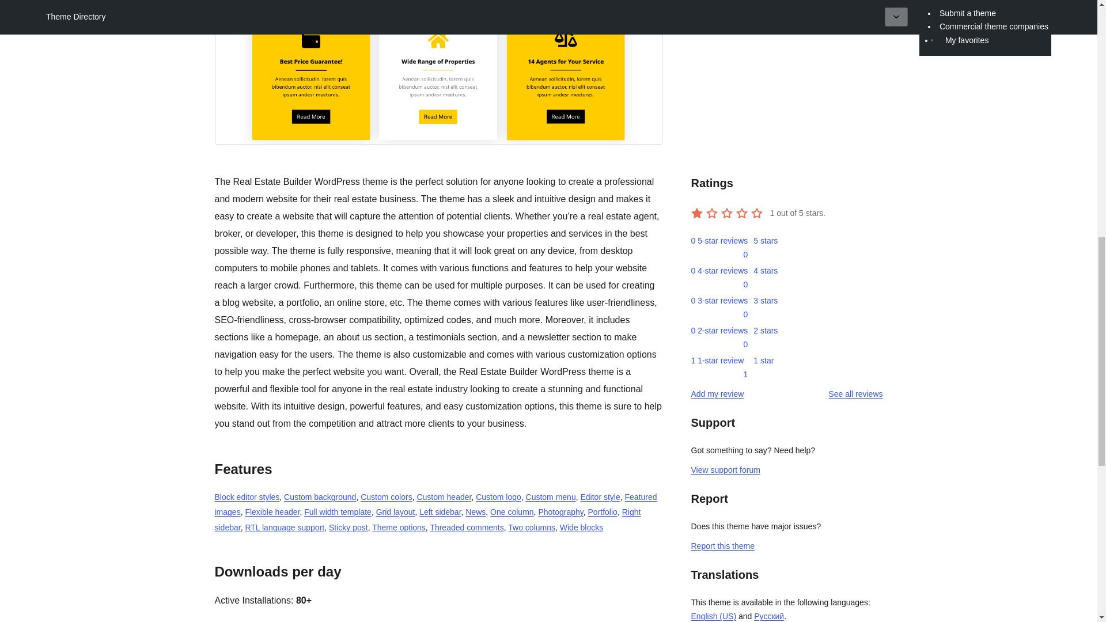 The width and height of the screenshot is (1106, 622). What do you see at coordinates (320, 496) in the screenshot?
I see `Custom background` at bounding box center [320, 496].